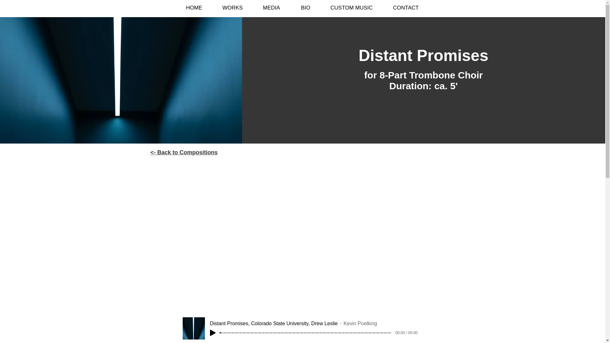 The image size is (610, 343). I want to click on CONTACT, so click(406, 8).